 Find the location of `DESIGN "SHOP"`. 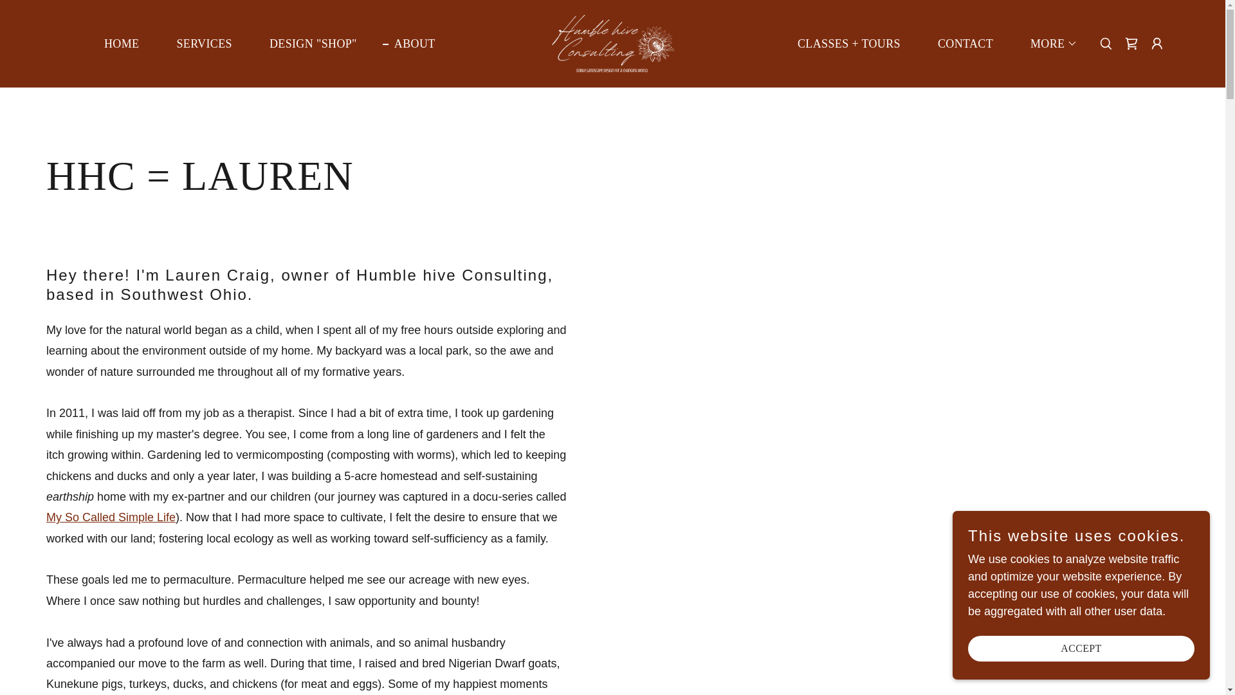

DESIGN "SHOP" is located at coordinates (307, 44).